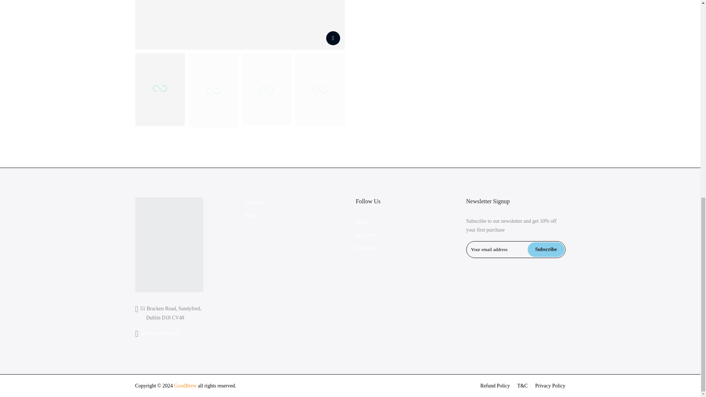 Image resolution: width=706 pixels, height=397 pixels. What do you see at coordinates (251, 215) in the screenshot?
I see `Blog` at bounding box center [251, 215].